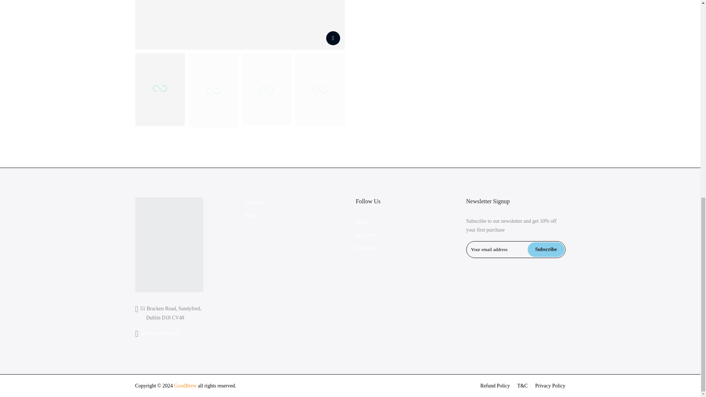 Image resolution: width=706 pixels, height=397 pixels. What do you see at coordinates (251, 215) in the screenshot?
I see `Blog` at bounding box center [251, 215].